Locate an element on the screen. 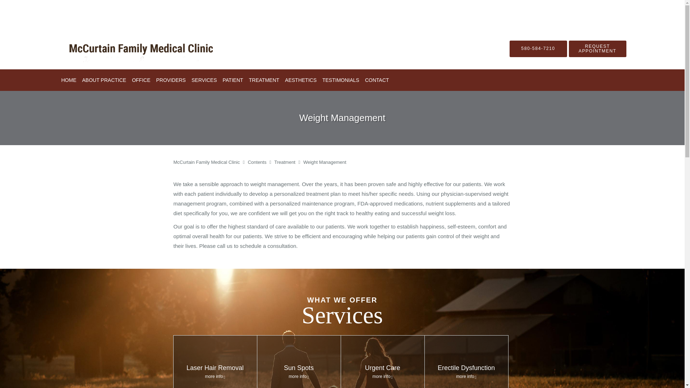 The image size is (690, 388). PATIENT is located at coordinates (233, 80).